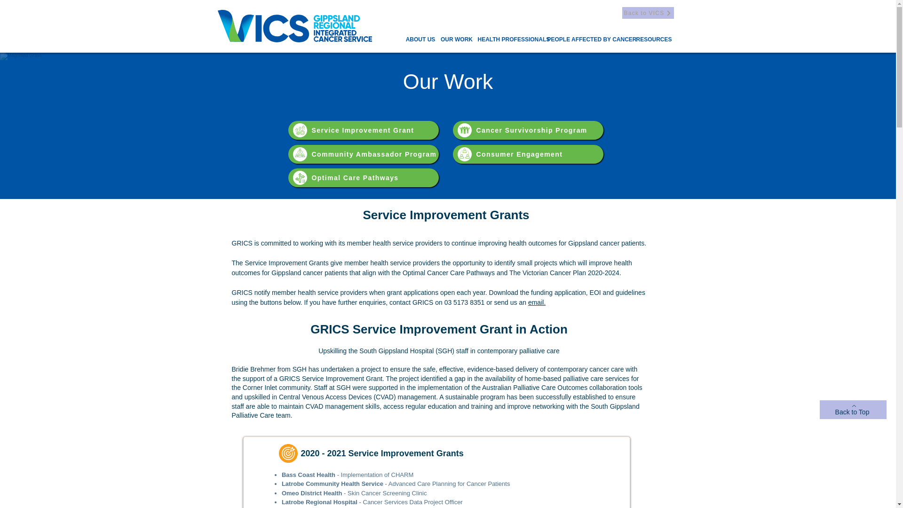 The width and height of the screenshot is (903, 508). Describe the element at coordinates (528, 130) in the screenshot. I see `Cancer Survivorship Program` at that location.